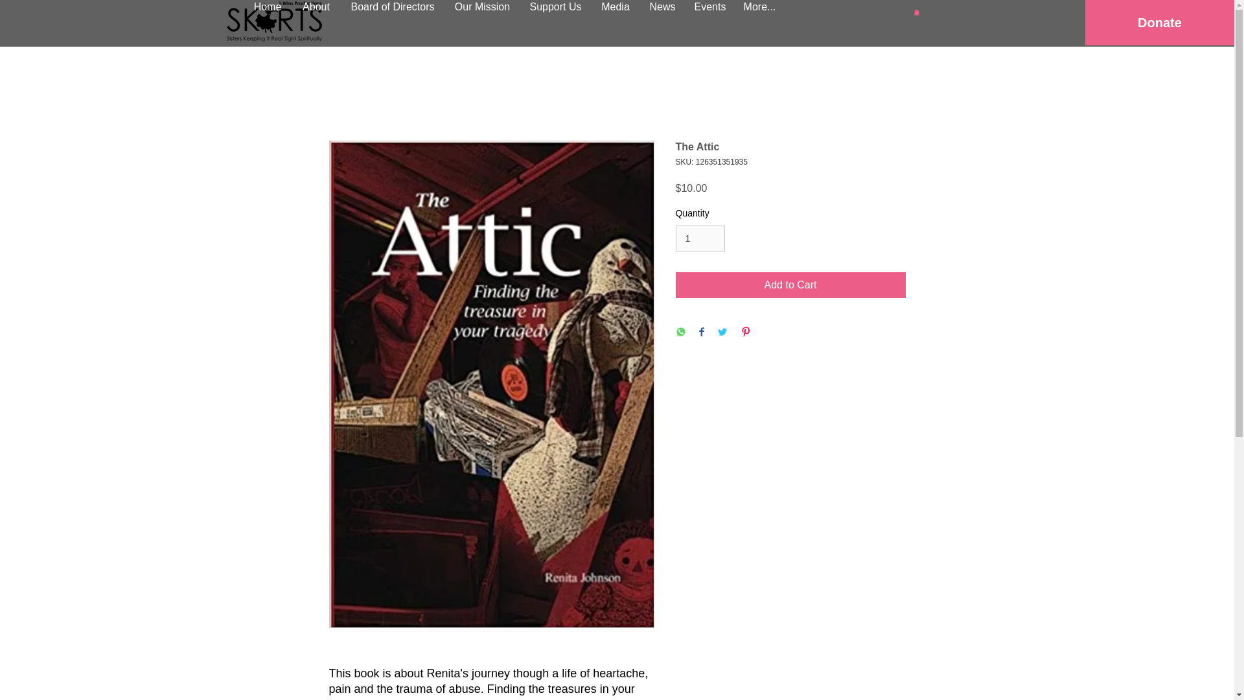 The image size is (1244, 700). I want to click on Add to Cart, so click(790, 285).